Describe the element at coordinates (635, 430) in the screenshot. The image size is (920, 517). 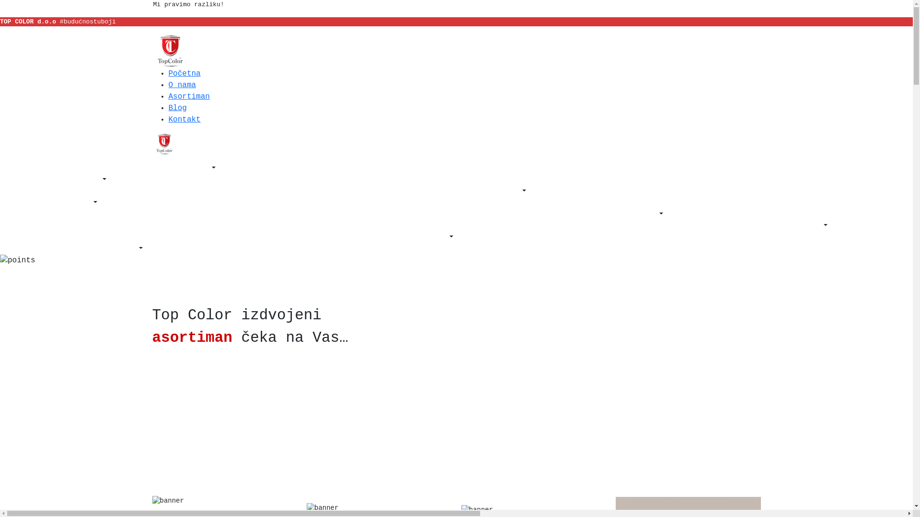
I see `Vrata` at that location.